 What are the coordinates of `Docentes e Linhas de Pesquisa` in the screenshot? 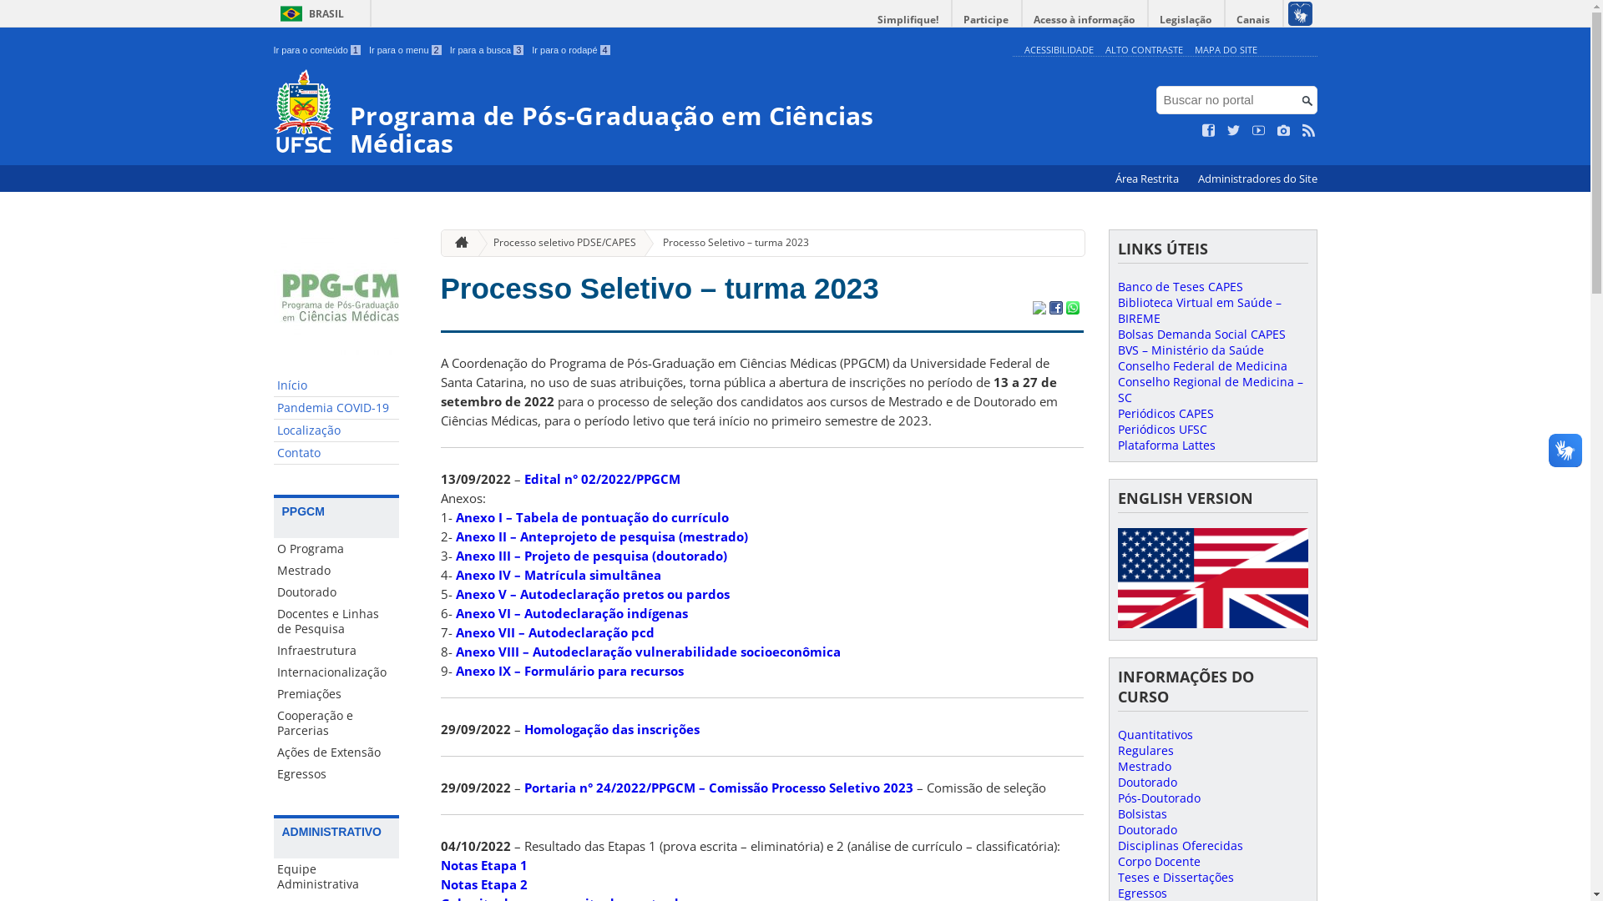 It's located at (336, 622).